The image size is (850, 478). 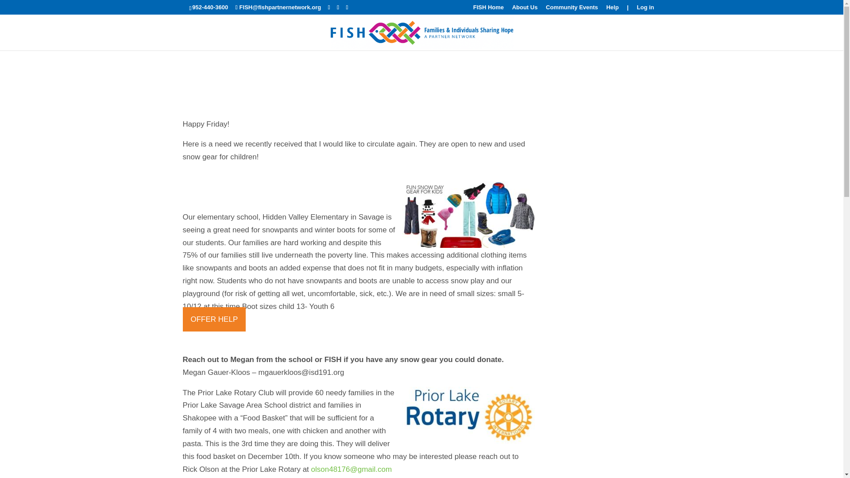 I want to click on Community Events, so click(x=572, y=9).